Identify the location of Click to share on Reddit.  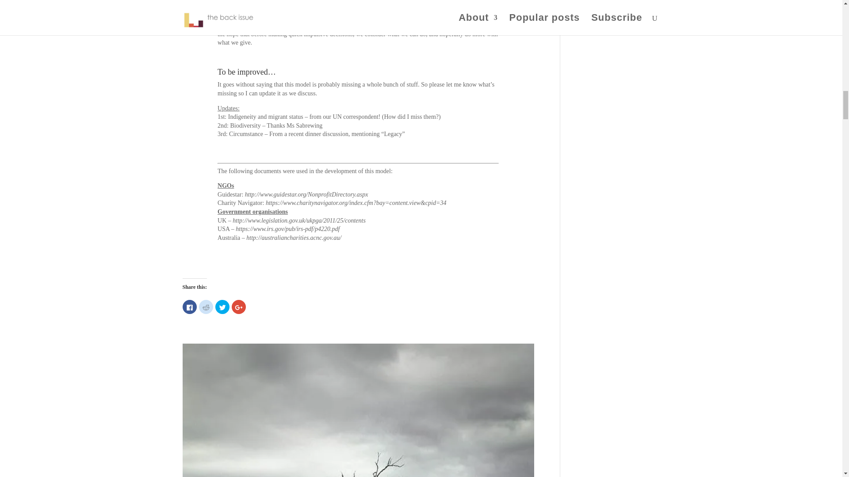
(206, 307).